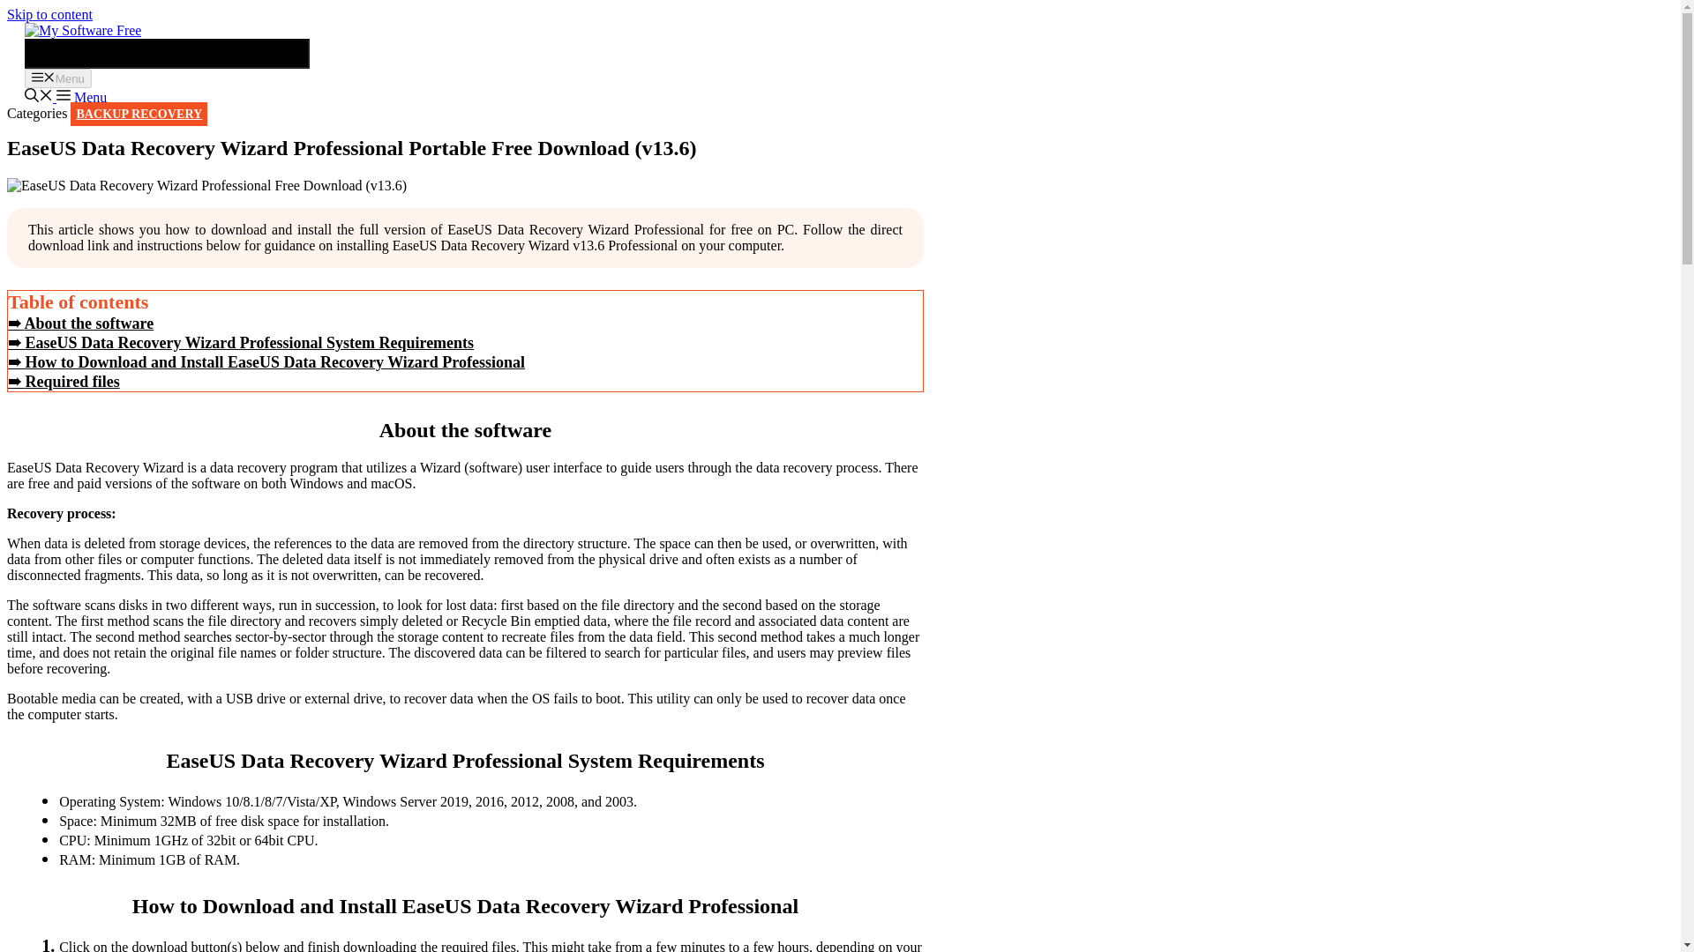 This screenshot has width=1694, height=952. What do you see at coordinates (83, 30) in the screenshot?
I see `My Software Free` at bounding box center [83, 30].